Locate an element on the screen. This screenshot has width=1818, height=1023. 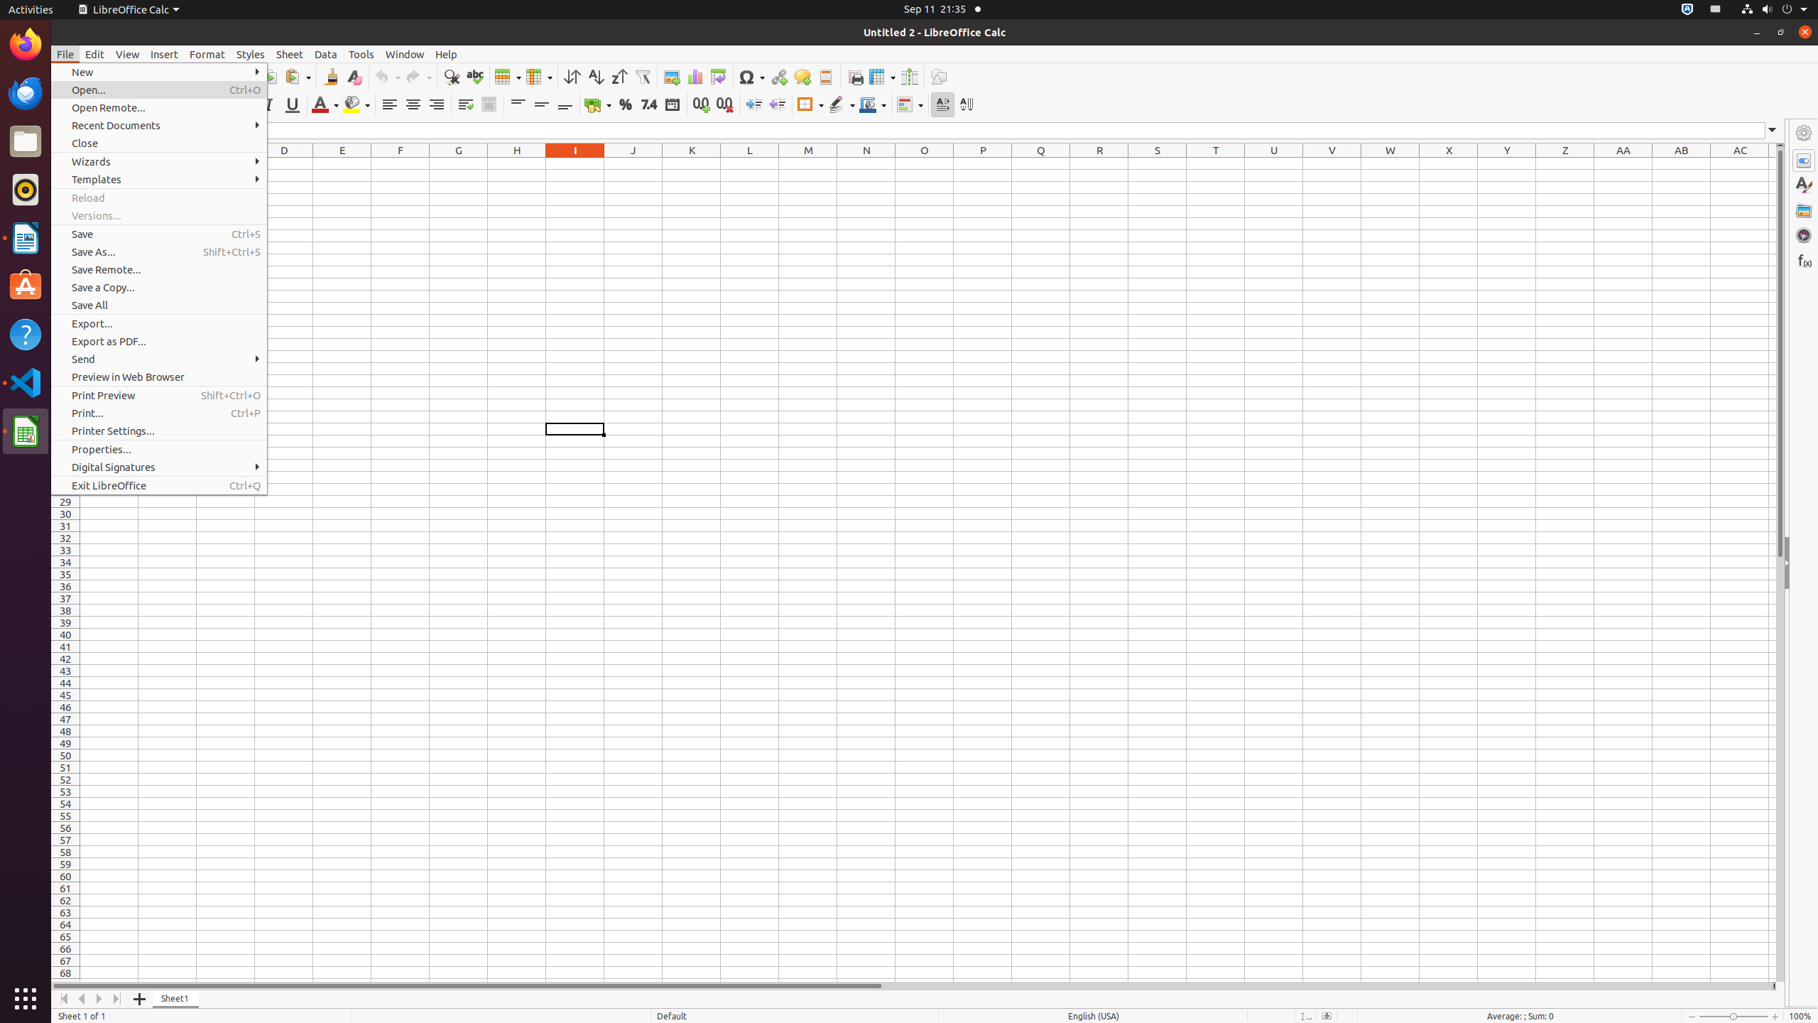
Activities is located at coordinates (31, 10).